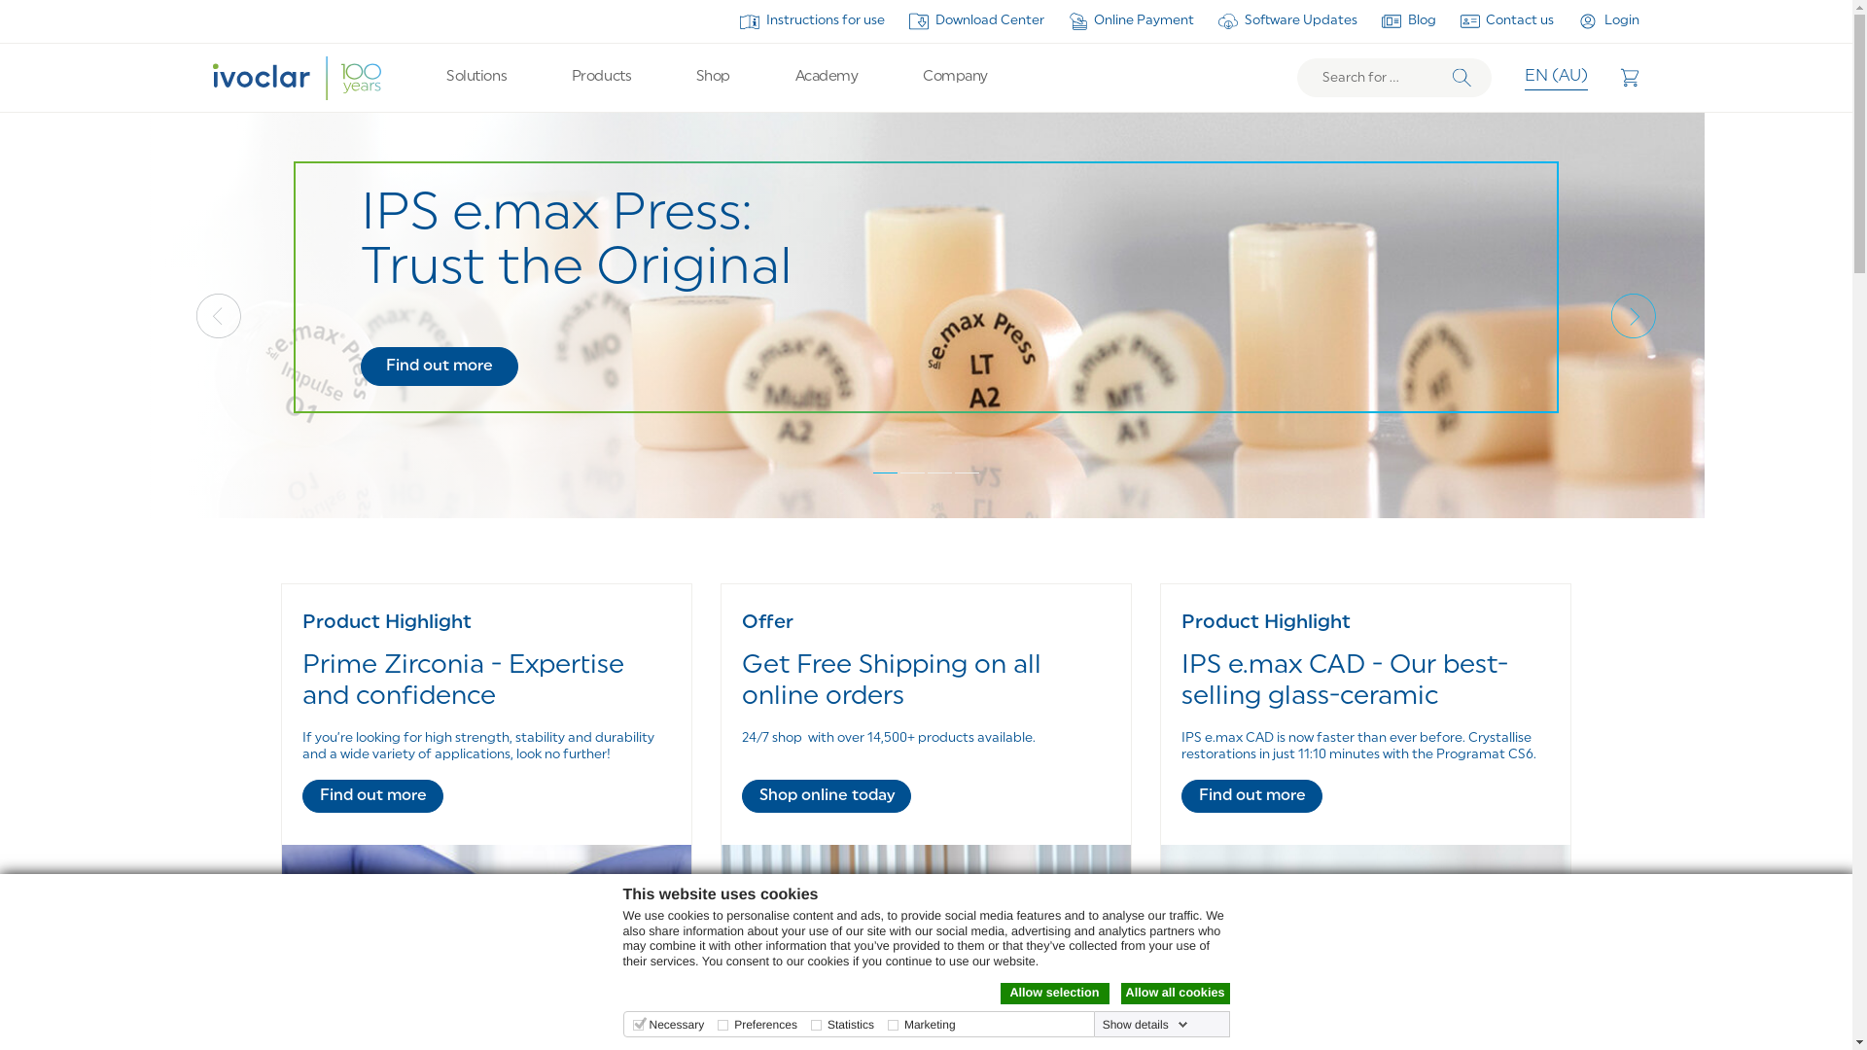 This screenshot has width=1867, height=1050. What do you see at coordinates (1556, 78) in the screenshot?
I see `EN (AU)` at bounding box center [1556, 78].